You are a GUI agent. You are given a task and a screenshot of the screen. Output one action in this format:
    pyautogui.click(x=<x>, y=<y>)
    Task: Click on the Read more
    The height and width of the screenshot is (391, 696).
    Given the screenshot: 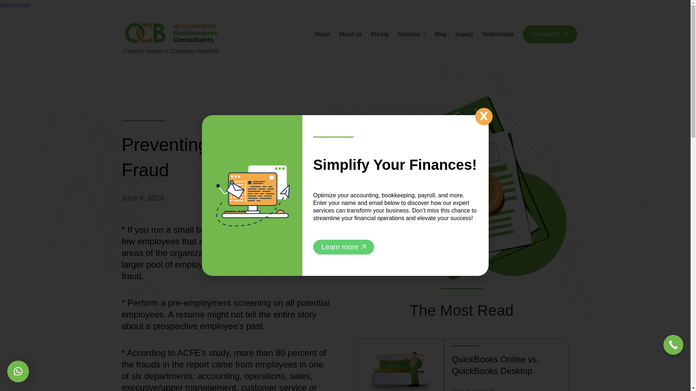 What is the action you would take?
    pyautogui.click(x=473, y=387)
    